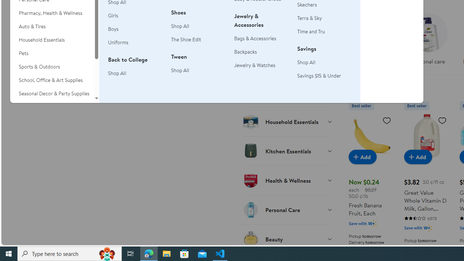 The image size is (464, 261). What do you see at coordinates (261, 65) in the screenshot?
I see `Jewelry & Watches` at bounding box center [261, 65].